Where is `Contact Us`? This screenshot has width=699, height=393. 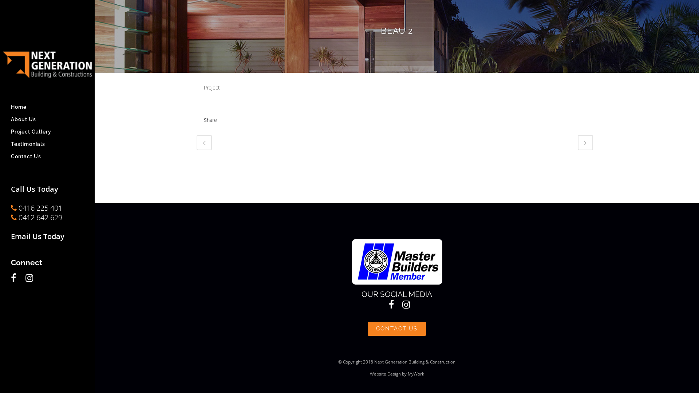 Contact Us is located at coordinates (47, 156).